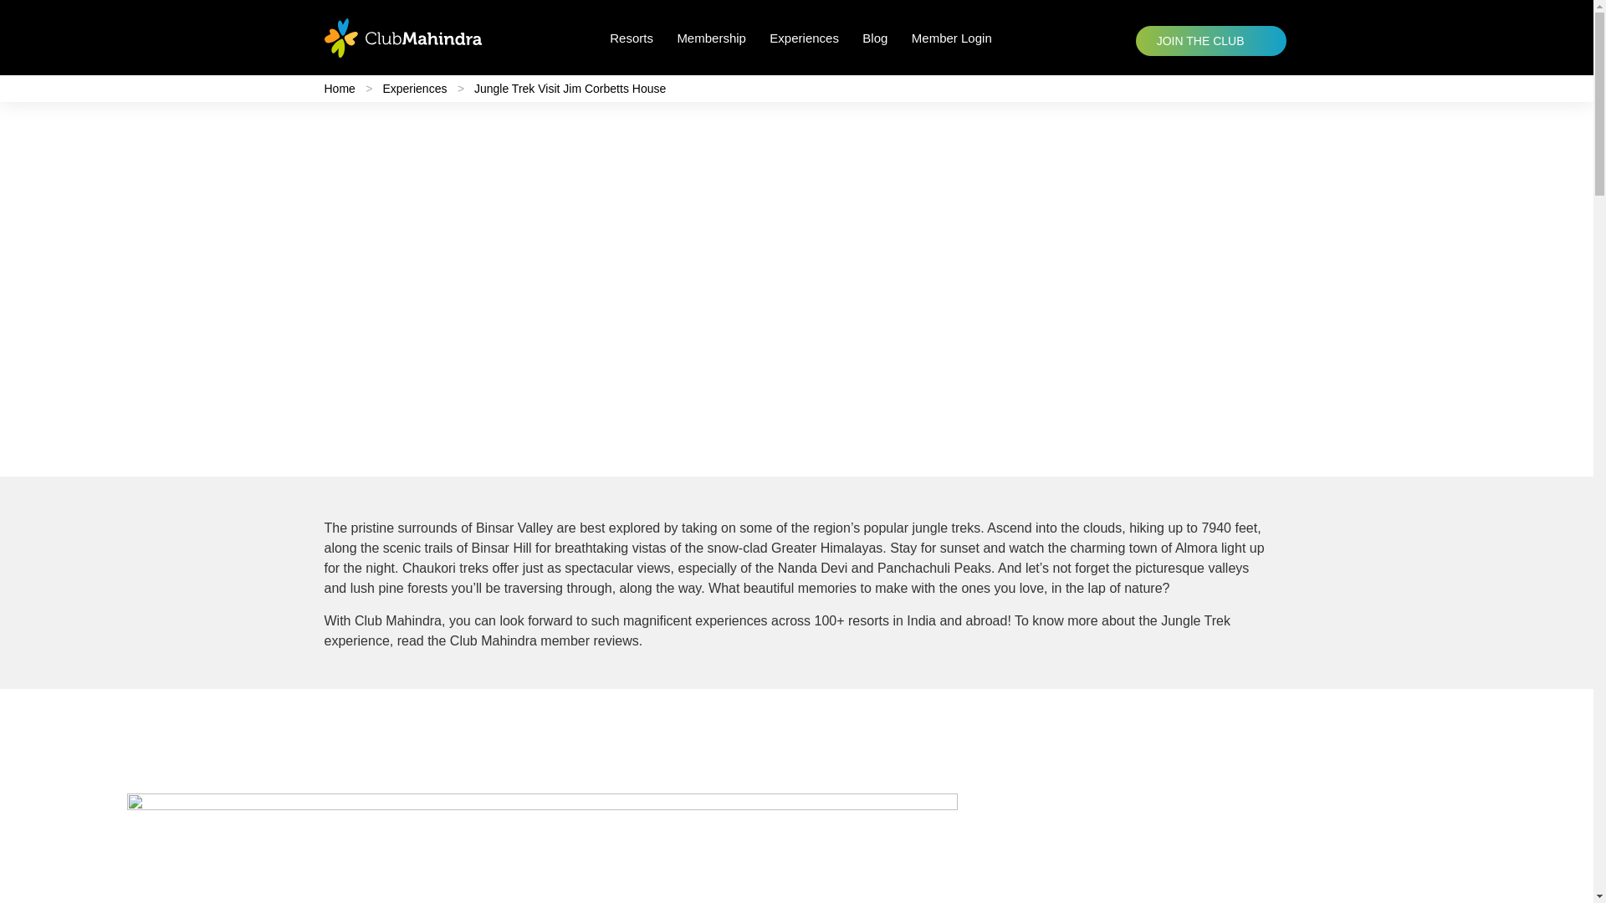 This screenshot has width=1606, height=903. What do you see at coordinates (952, 38) in the screenshot?
I see `Member Login` at bounding box center [952, 38].